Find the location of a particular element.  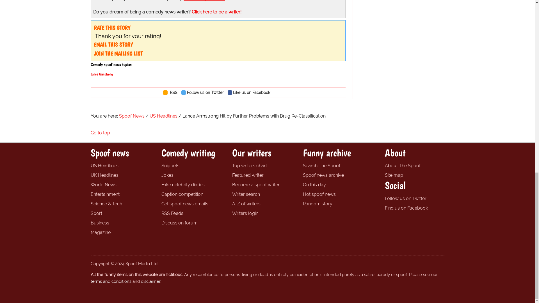

Lance Armstrong is located at coordinates (102, 74).